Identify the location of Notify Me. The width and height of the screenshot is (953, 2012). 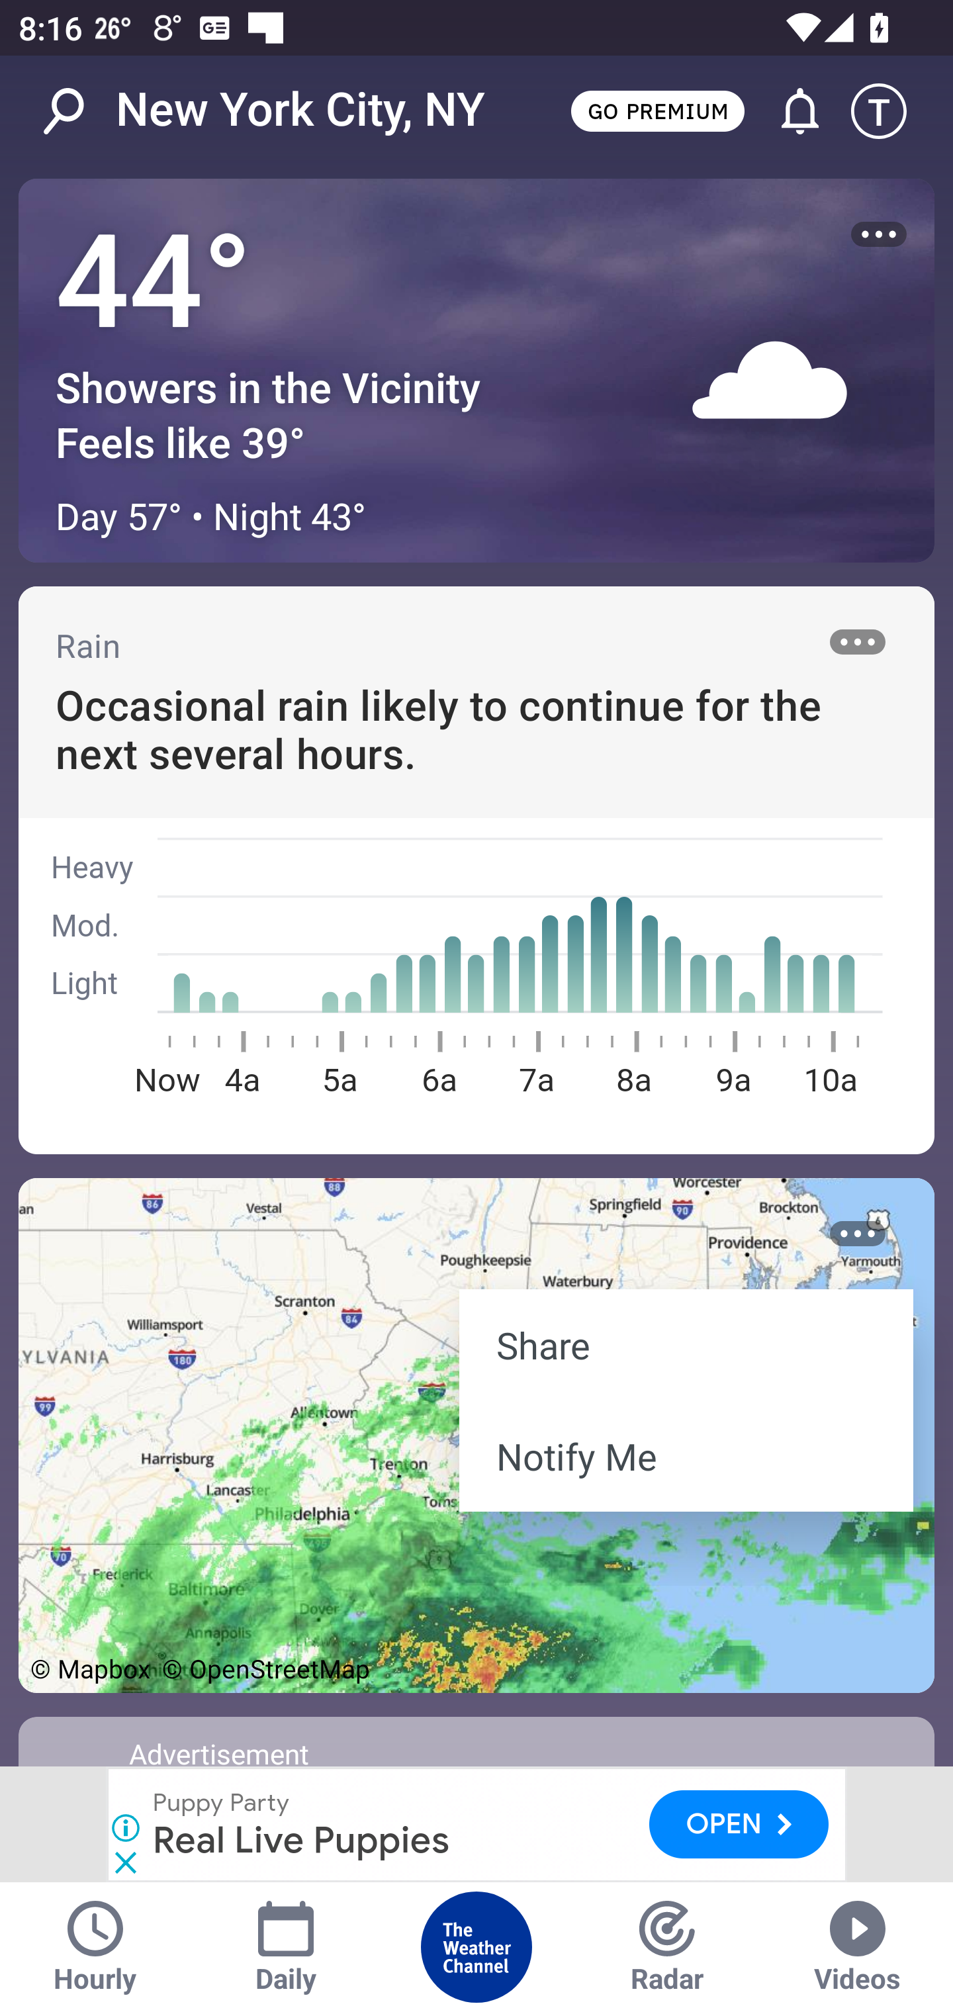
(686, 1455).